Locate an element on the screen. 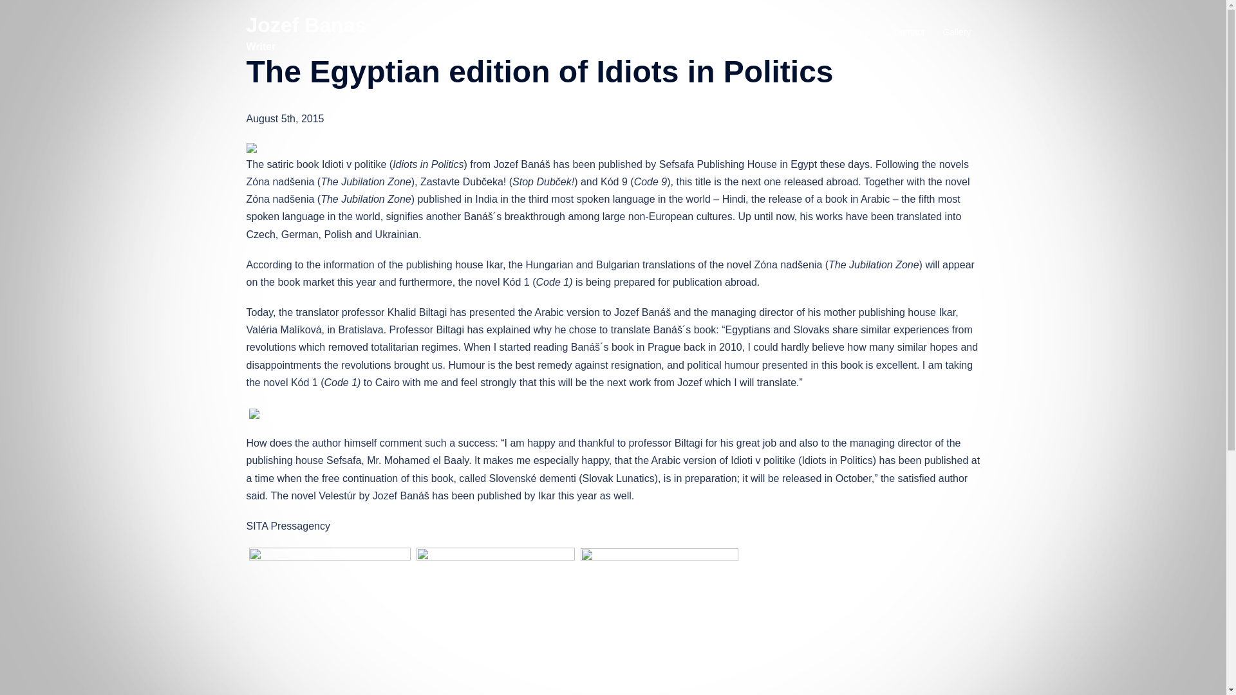 The width and height of the screenshot is (1236, 695). Contact is located at coordinates (909, 32).